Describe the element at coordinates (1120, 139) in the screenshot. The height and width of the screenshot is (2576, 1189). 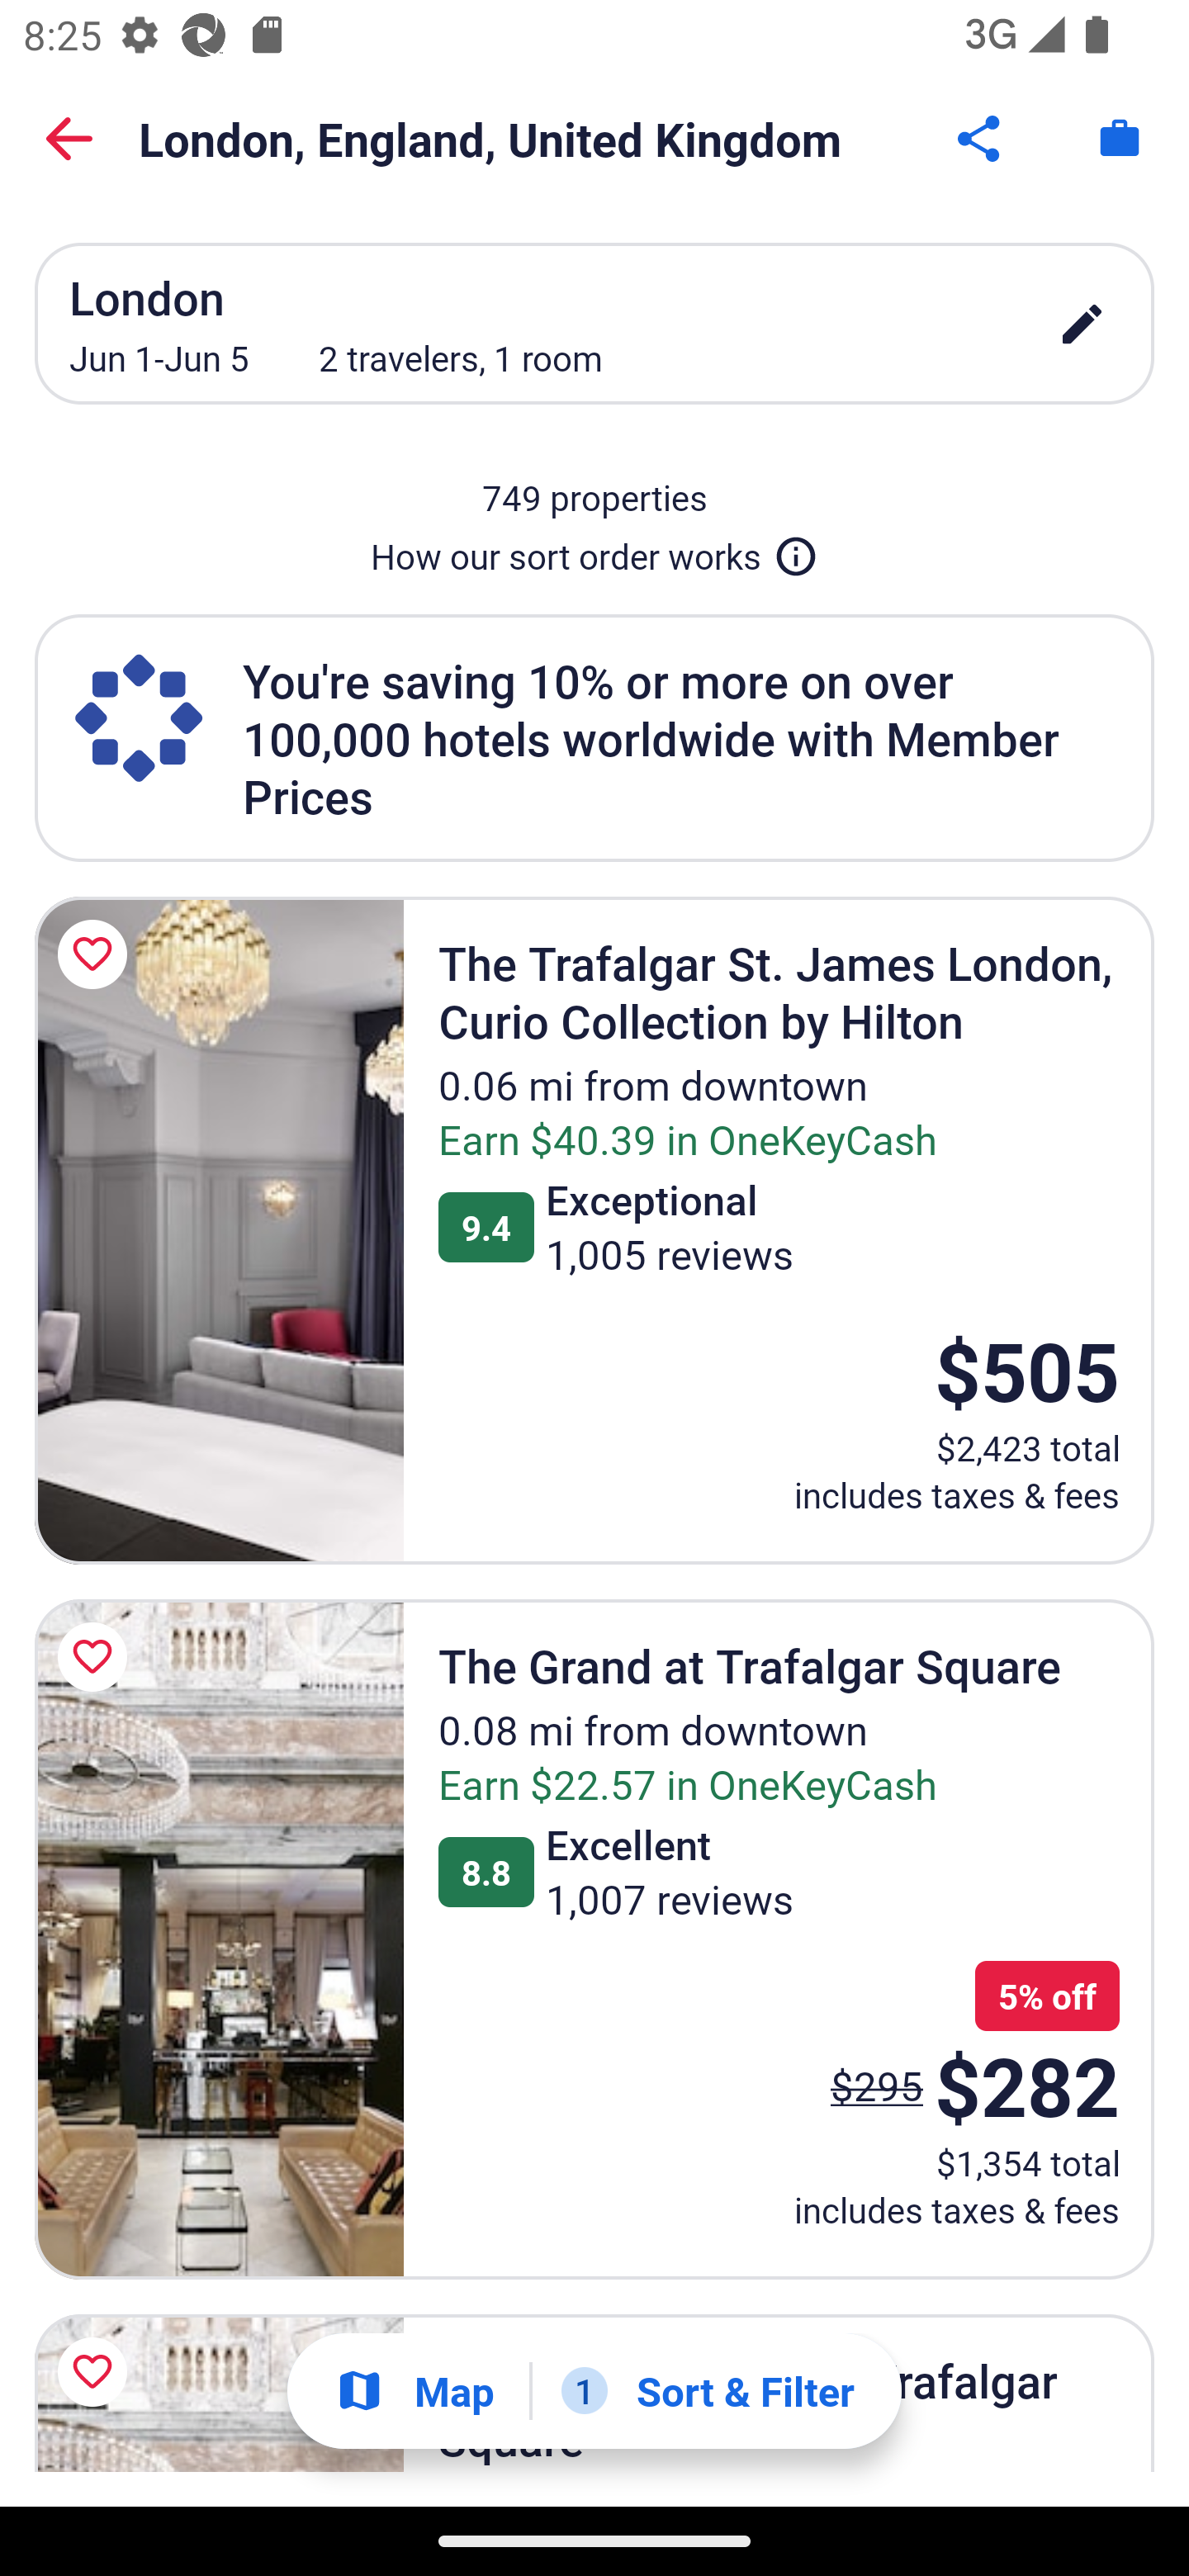
I see `Trips. Button` at that location.